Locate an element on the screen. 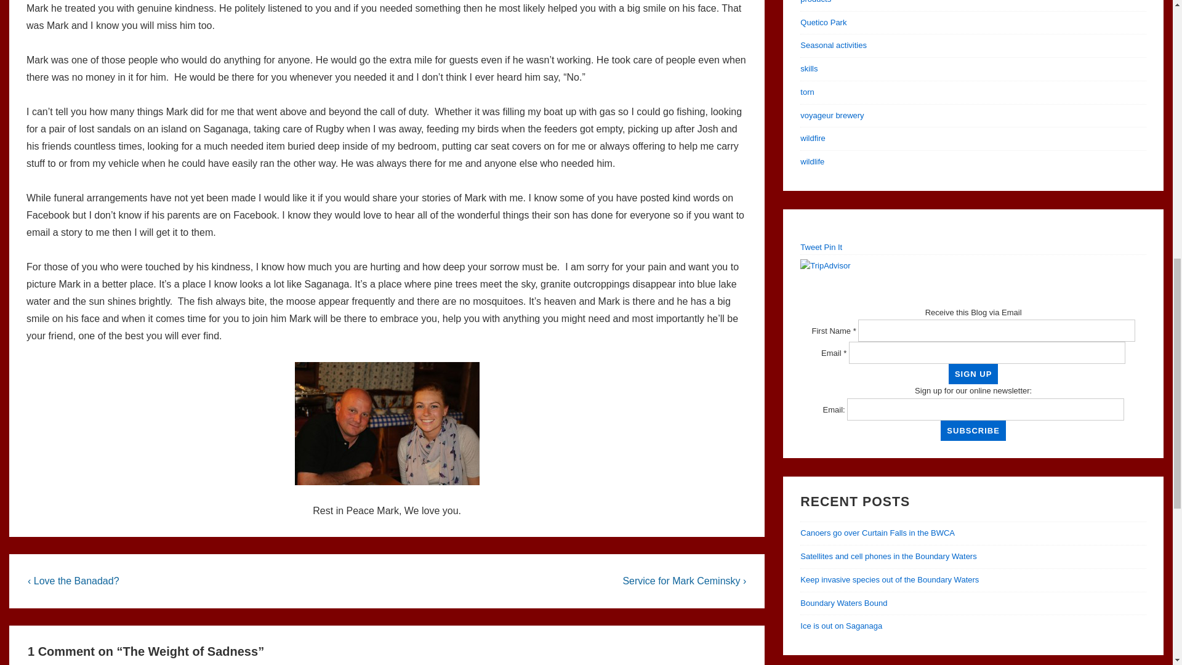 This screenshot has width=1182, height=665. Pin It is located at coordinates (833, 248).